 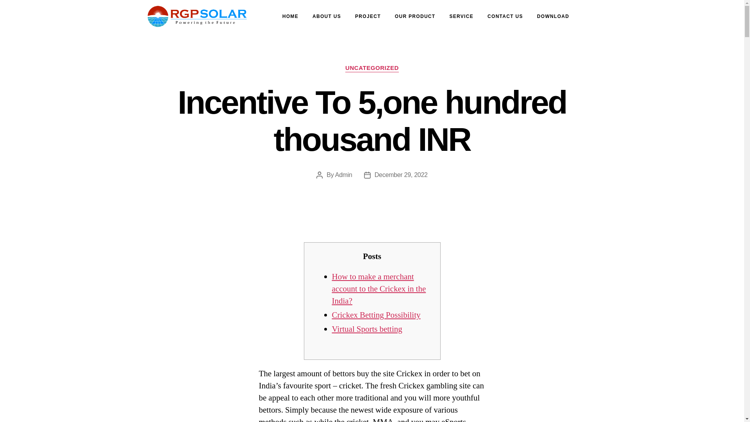 What do you see at coordinates (290, 16) in the screenshot?
I see `HOME` at bounding box center [290, 16].